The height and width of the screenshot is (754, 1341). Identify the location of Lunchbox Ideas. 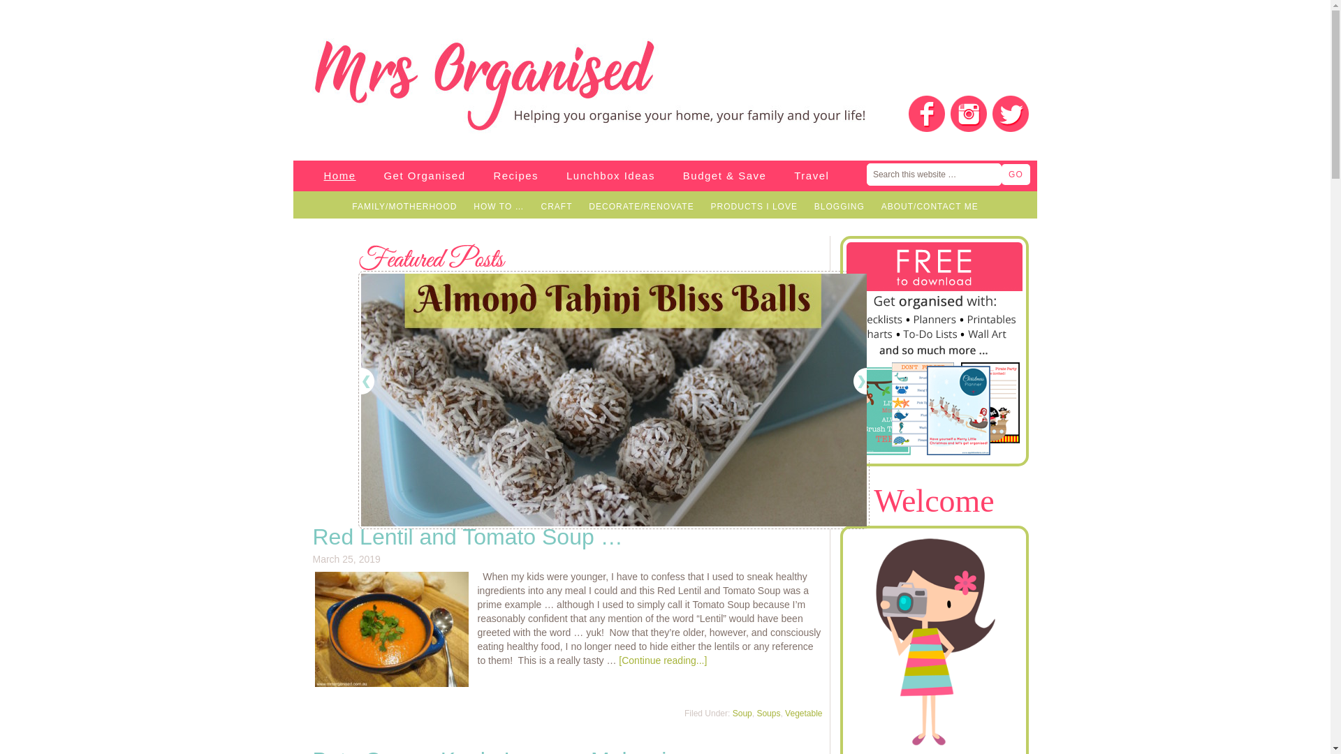
(610, 176).